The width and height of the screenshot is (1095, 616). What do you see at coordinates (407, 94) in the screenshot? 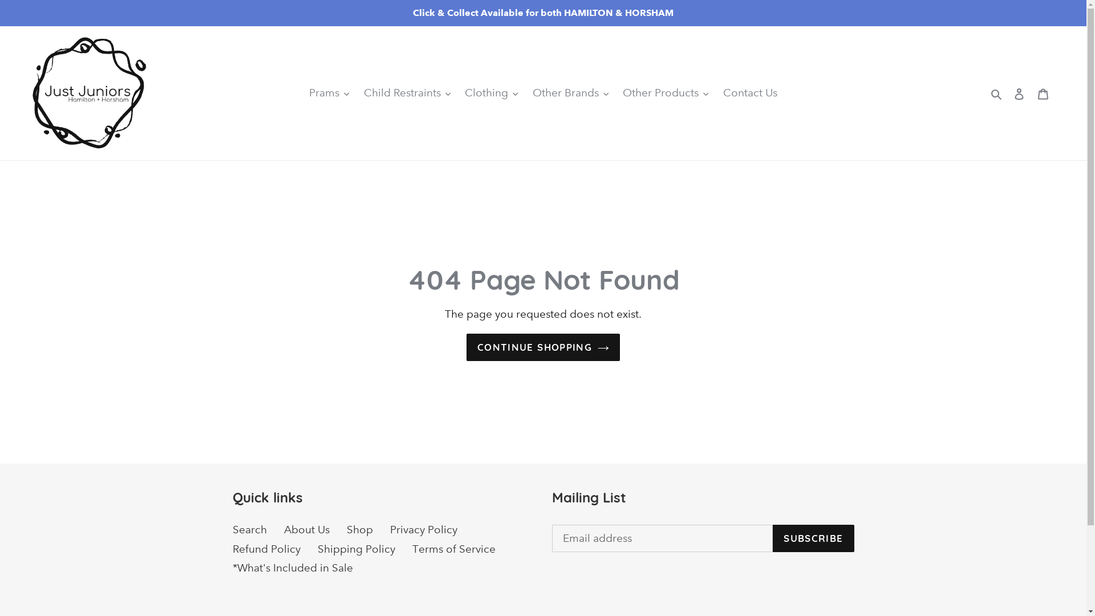
I see `Child Restraints` at bounding box center [407, 94].